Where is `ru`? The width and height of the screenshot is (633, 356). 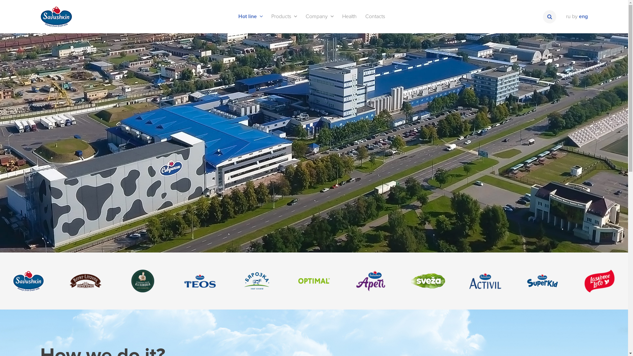
ru is located at coordinates (568, 16).